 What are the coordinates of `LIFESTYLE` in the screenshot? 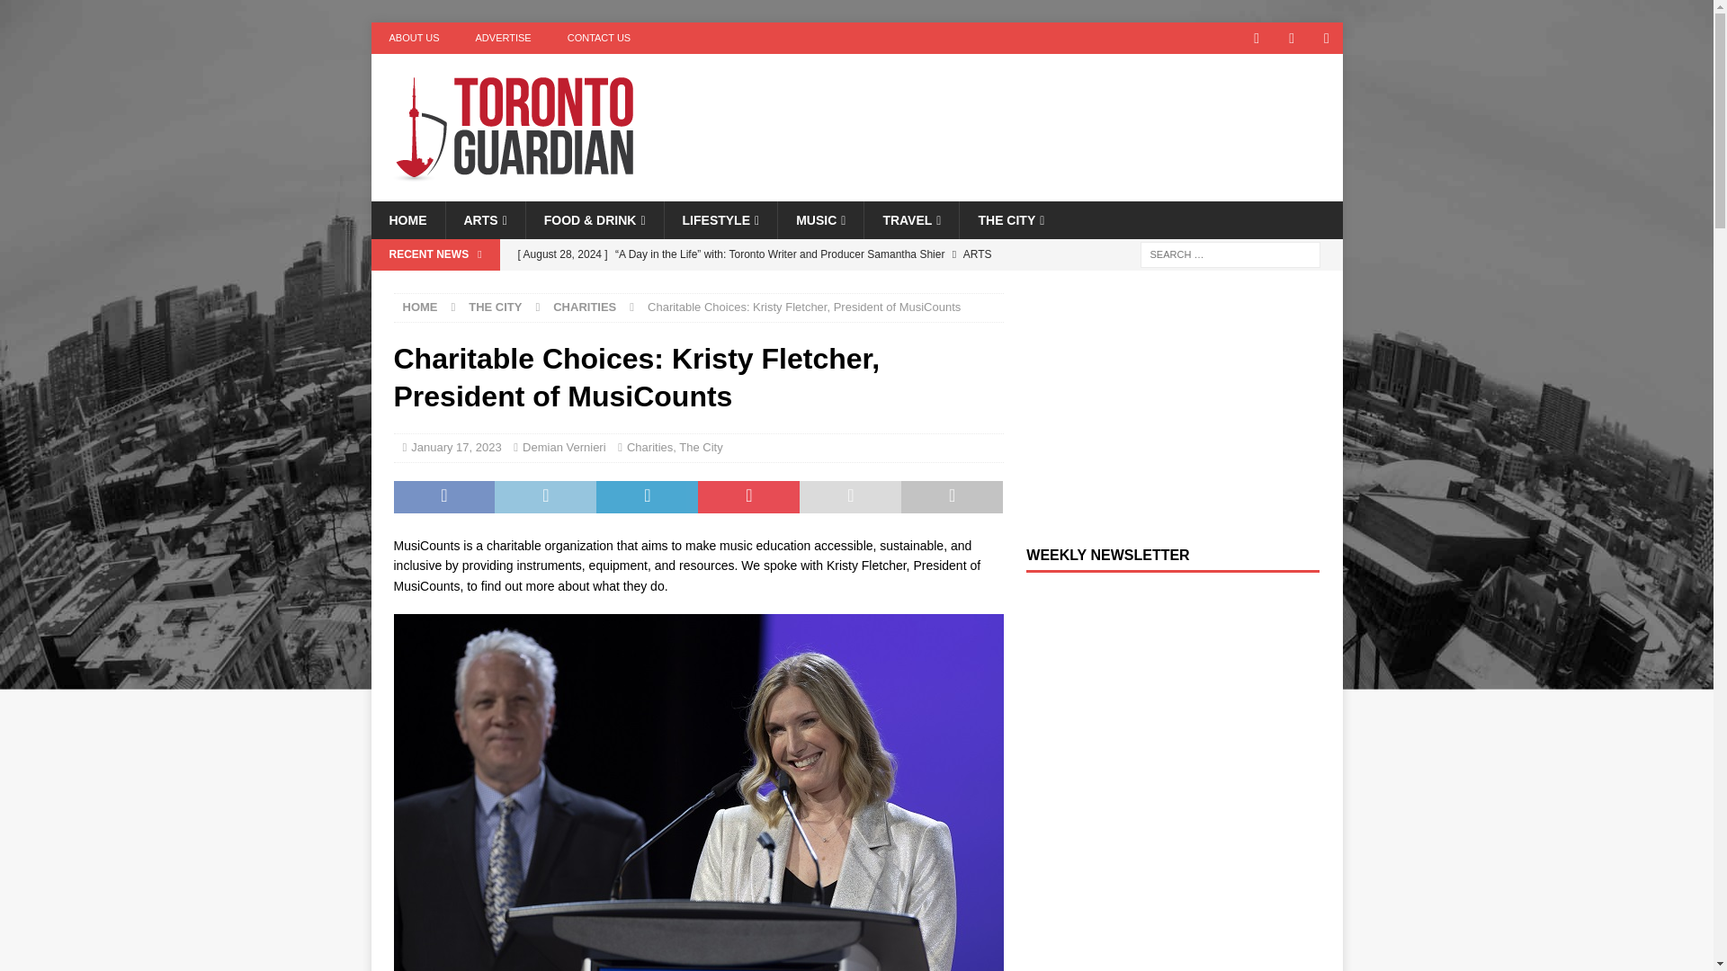 It's located at (720, 219).